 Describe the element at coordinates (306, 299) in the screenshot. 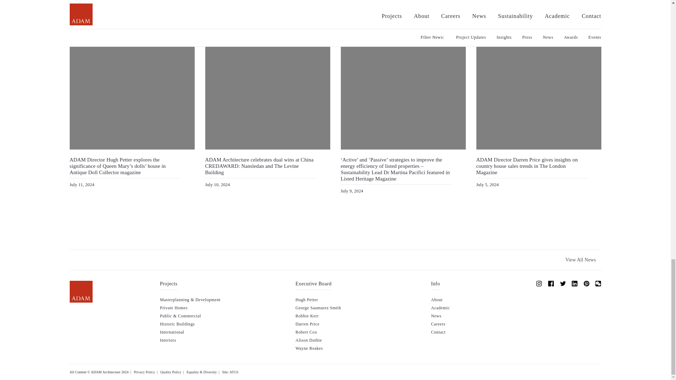

I see `Hugh Petter` at that location.